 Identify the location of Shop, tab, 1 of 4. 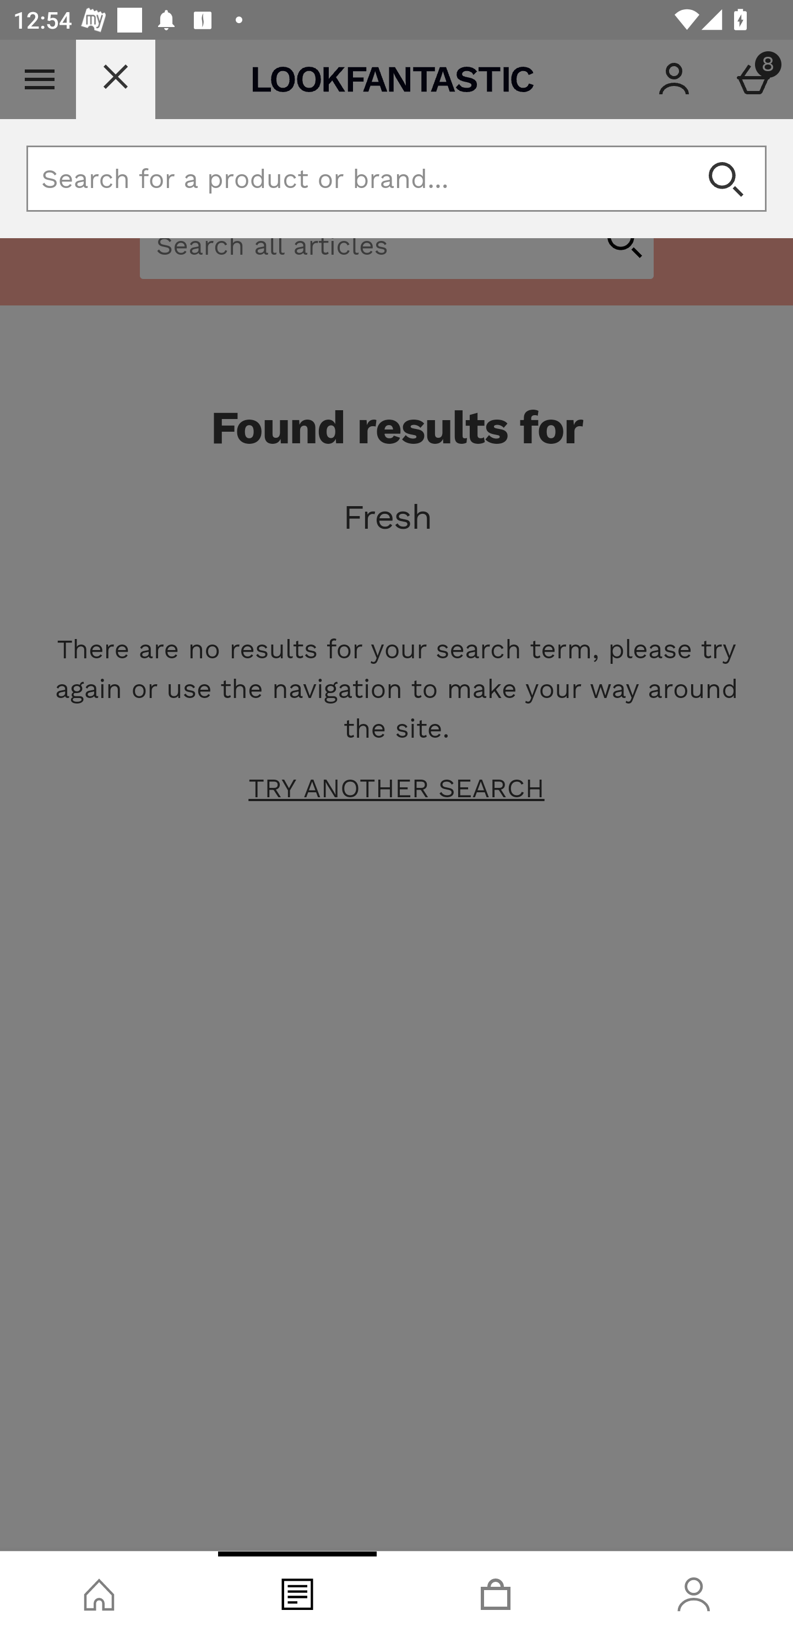
(99, 1592).